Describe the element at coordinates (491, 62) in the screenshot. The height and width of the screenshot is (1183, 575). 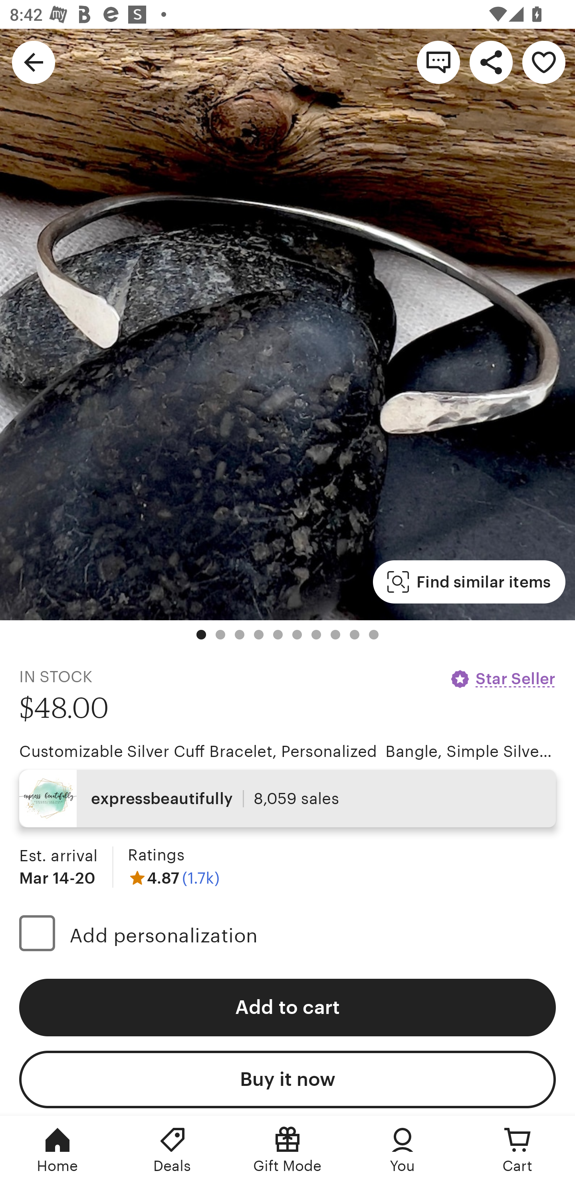
I see `Share` at that location.